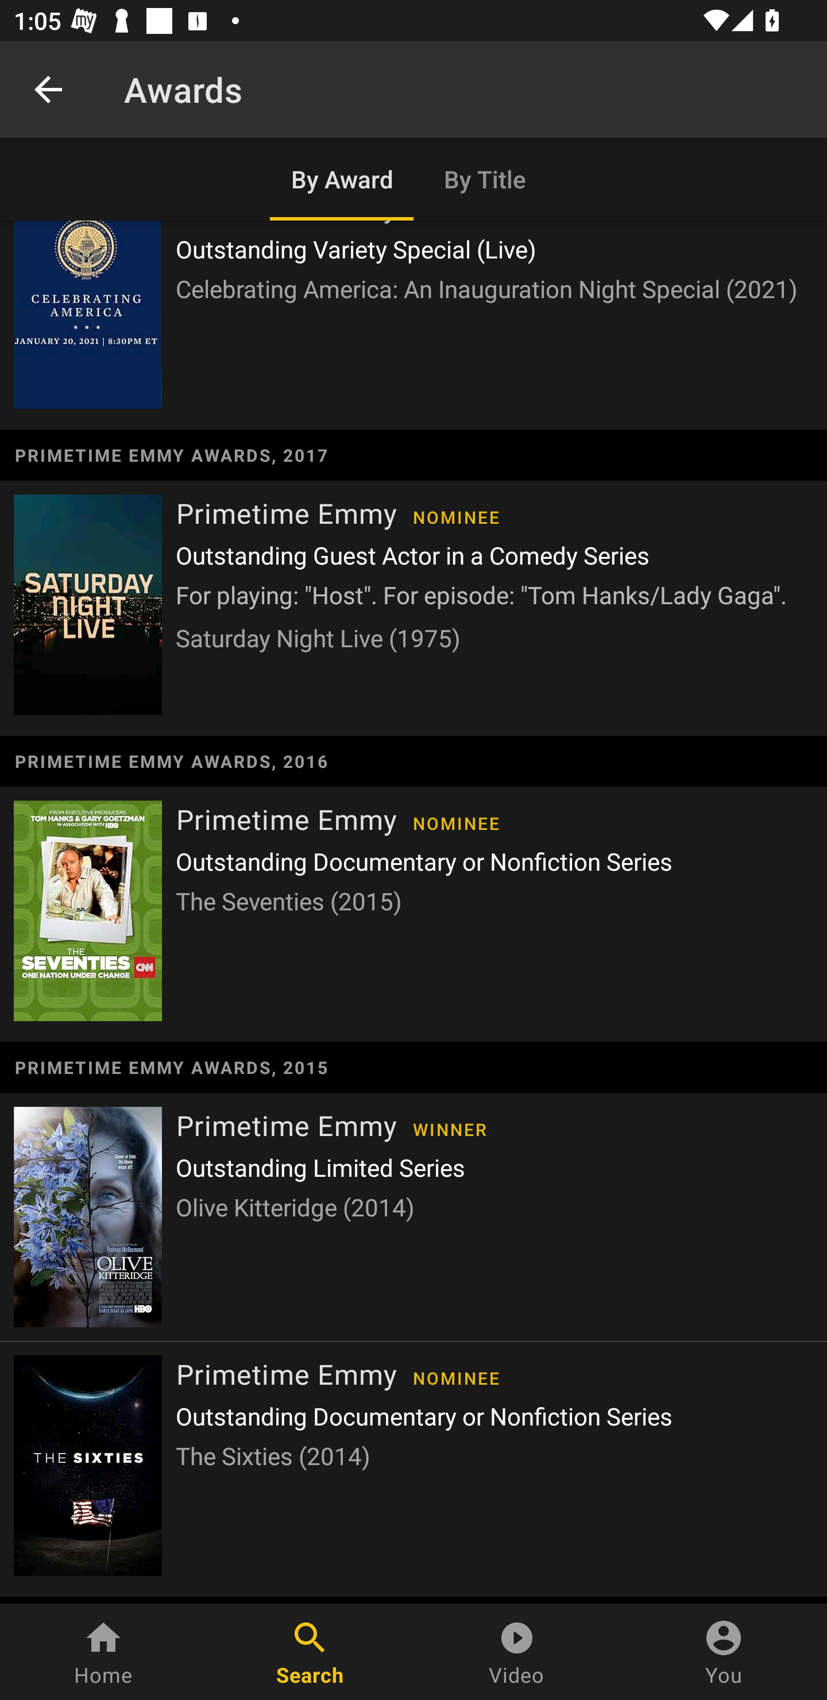  What do you see at coordinates (724, 1652) in the screenshot?
I see `You` at bounding box center [724, 1652].